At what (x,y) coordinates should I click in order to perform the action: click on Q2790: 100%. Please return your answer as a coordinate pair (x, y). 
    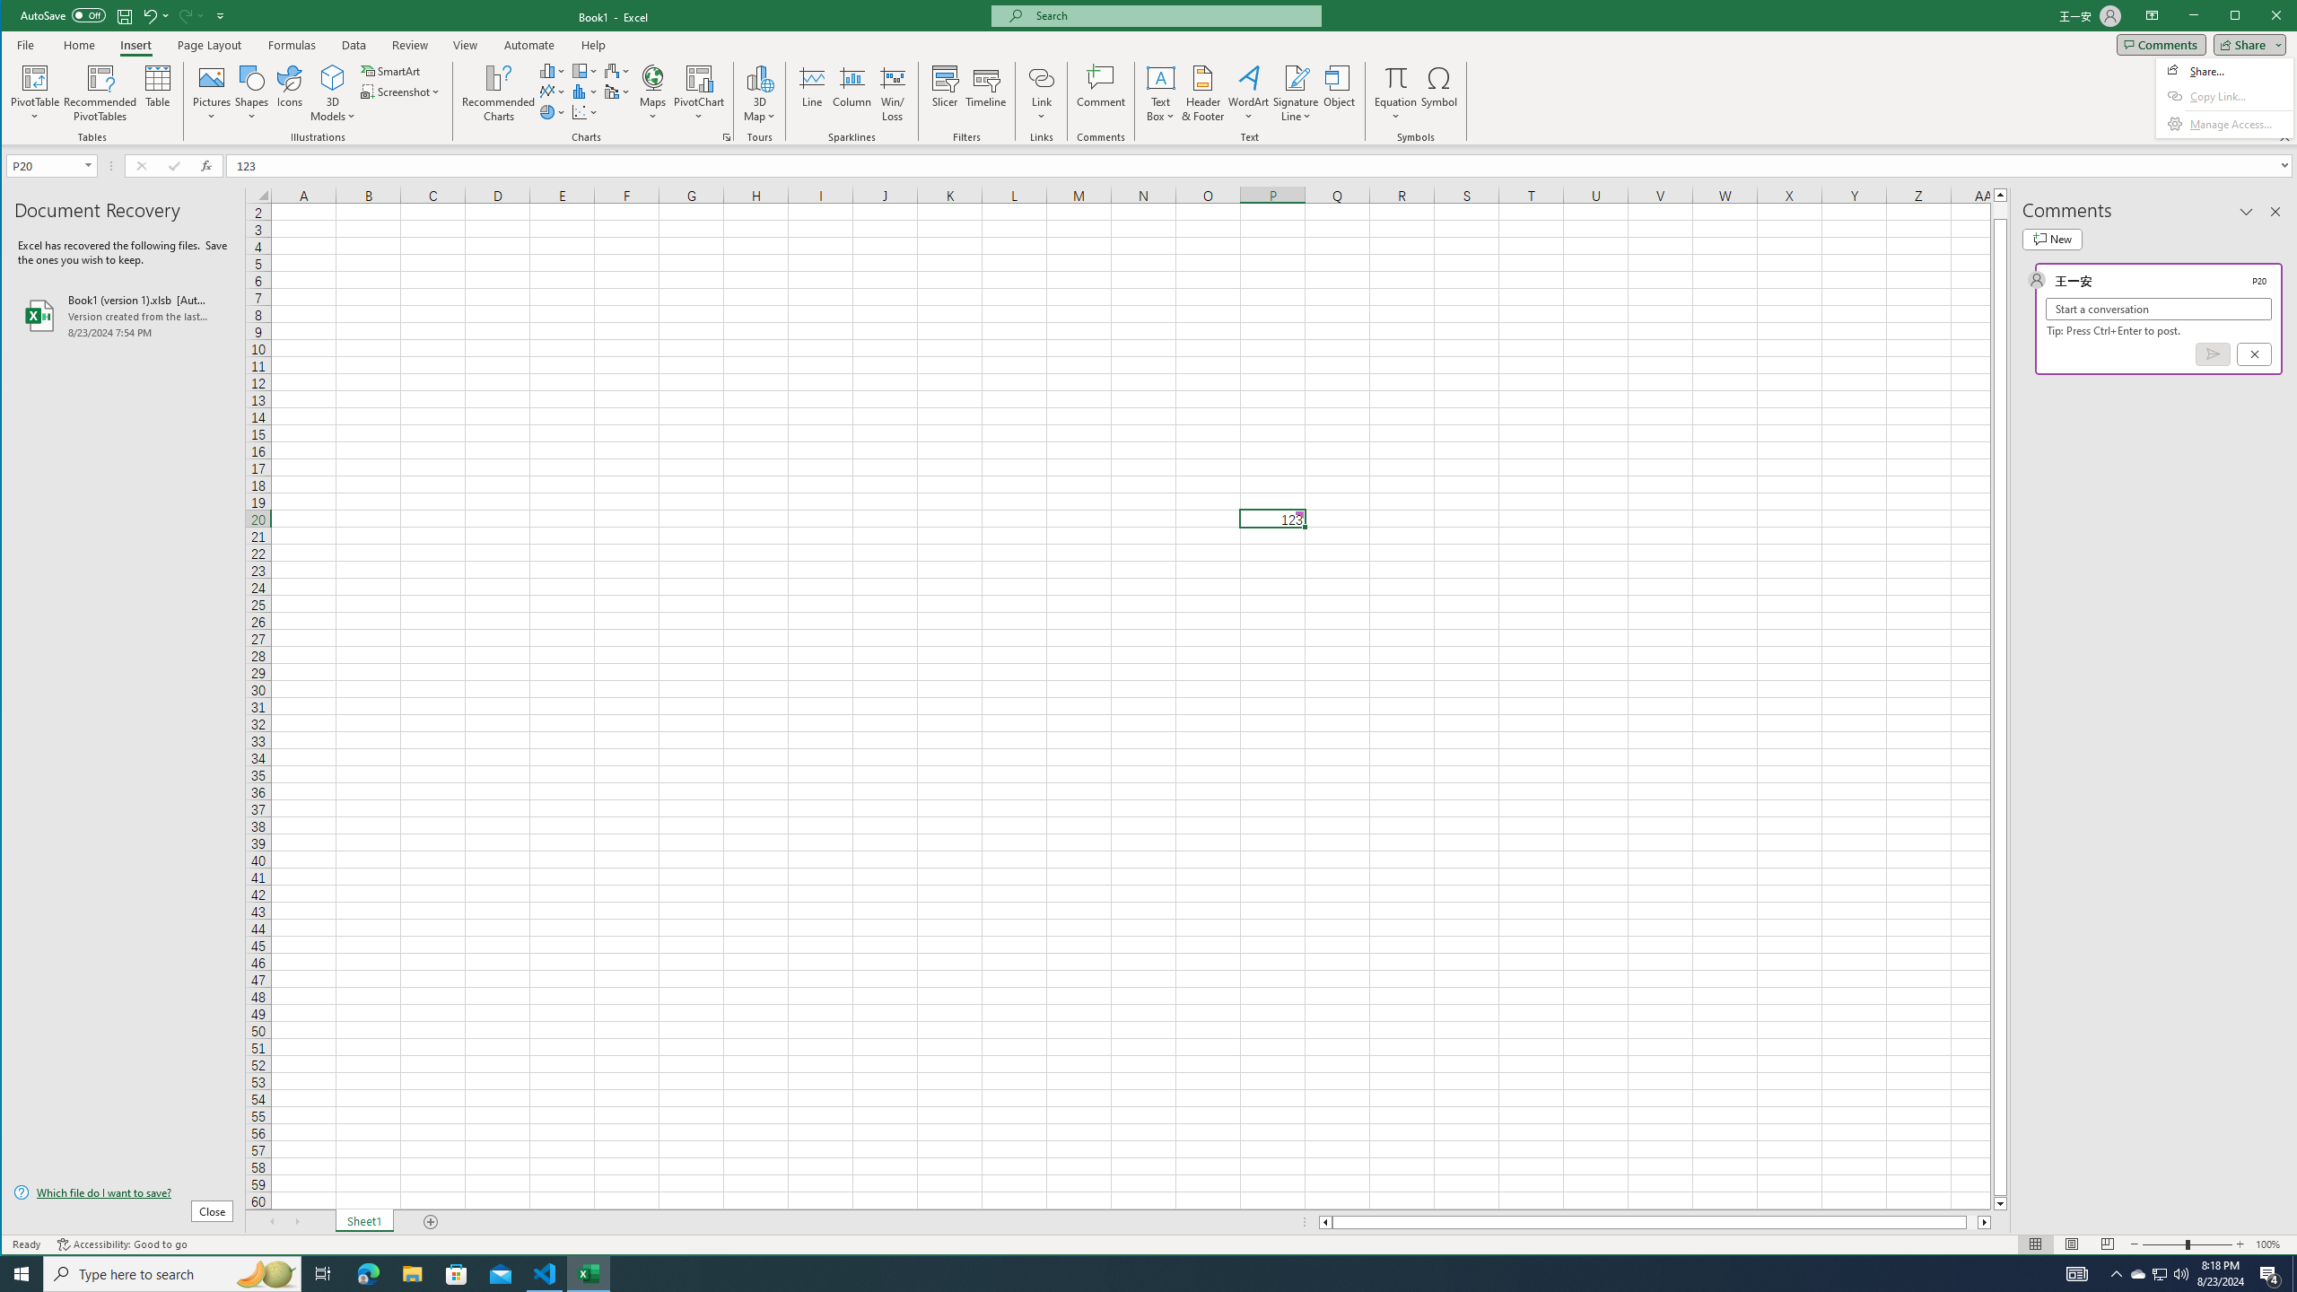
    Looking at the image, I should click on (2180, 1274).